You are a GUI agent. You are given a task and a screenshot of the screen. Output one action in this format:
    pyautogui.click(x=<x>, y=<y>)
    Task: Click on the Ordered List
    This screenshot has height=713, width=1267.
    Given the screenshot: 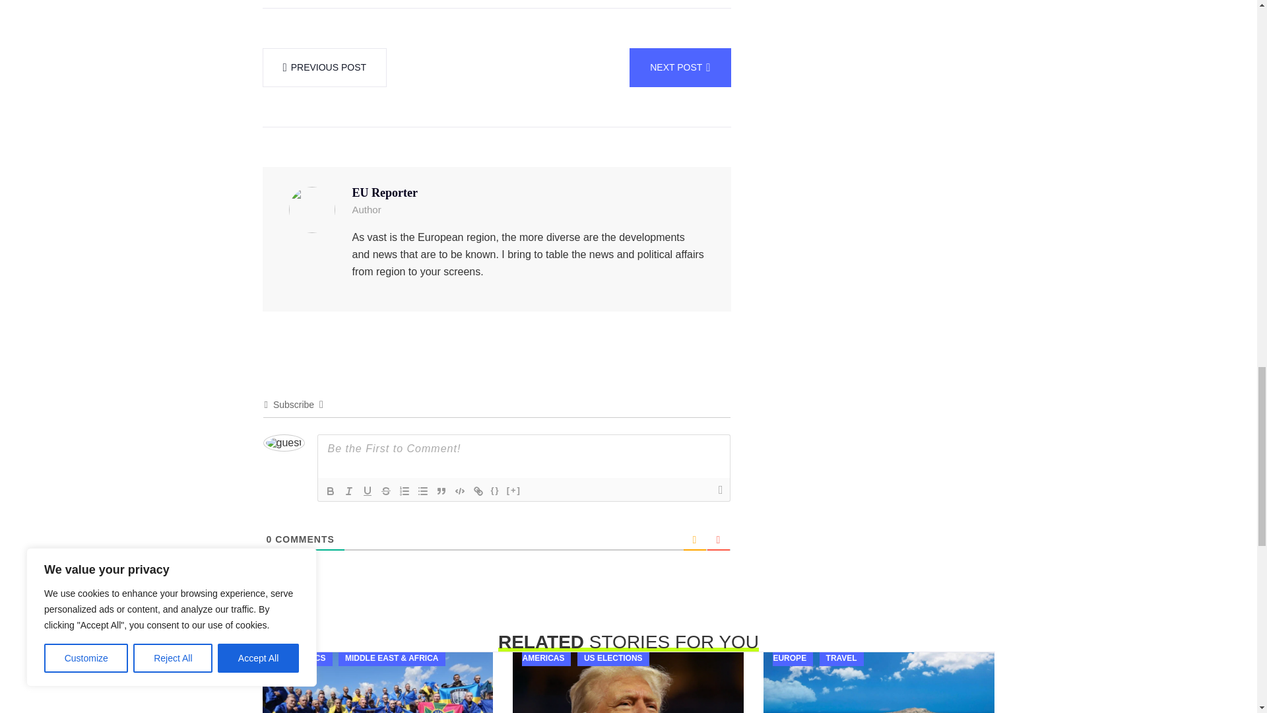 What is the action you would take?
    pyautogui.click(x=403, y=491)
    